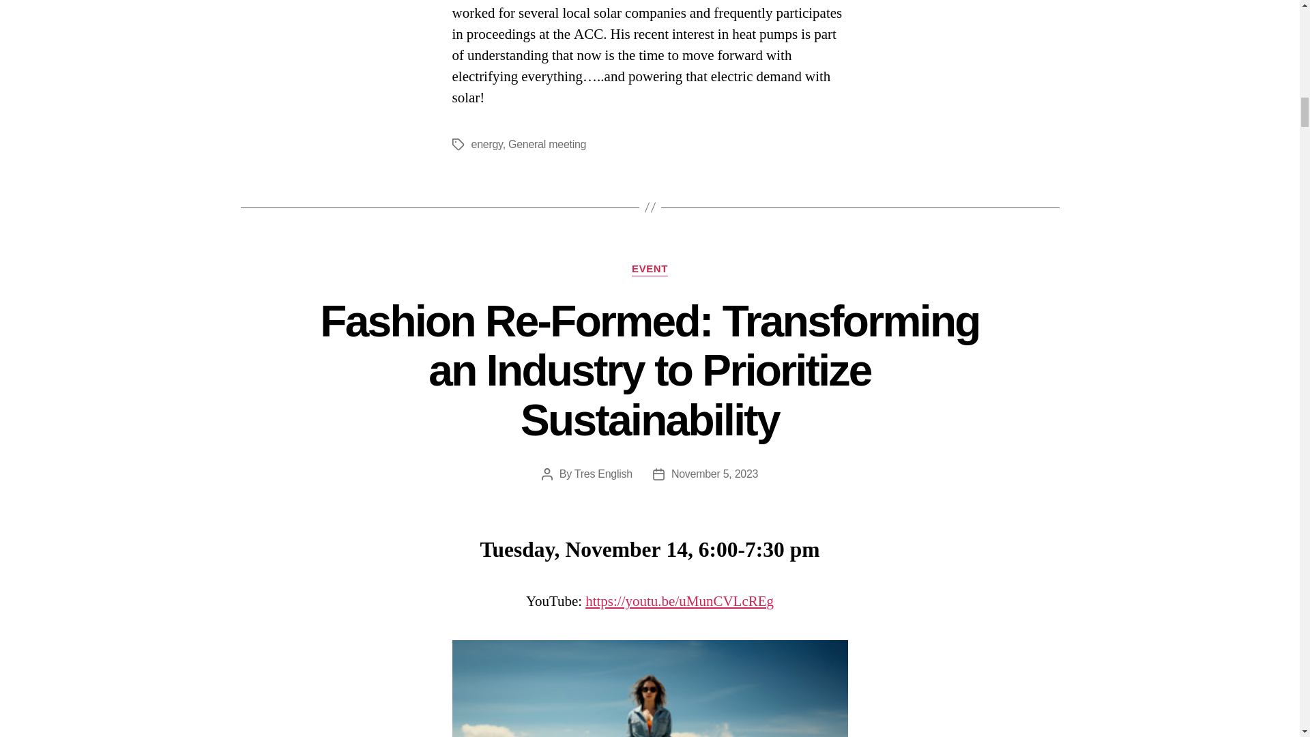  What do you see at coordinates (603, 474) in the screenshot?
I see `Tres English` at bounding box center [603, 474].